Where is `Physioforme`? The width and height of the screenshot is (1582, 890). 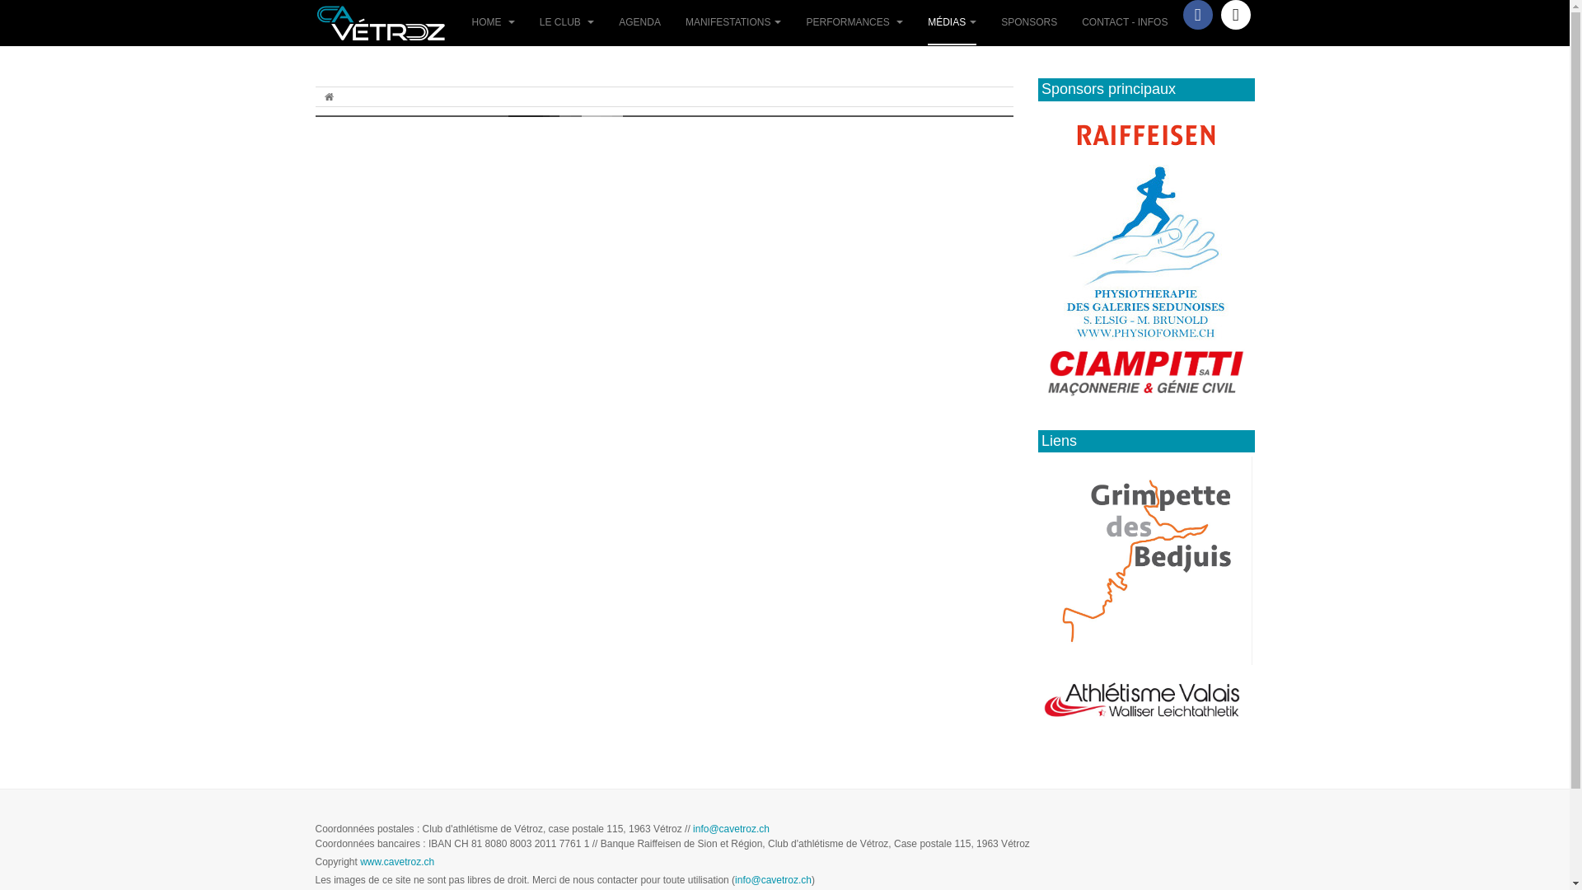 Physioforme is located at coordinates (1146, 251).